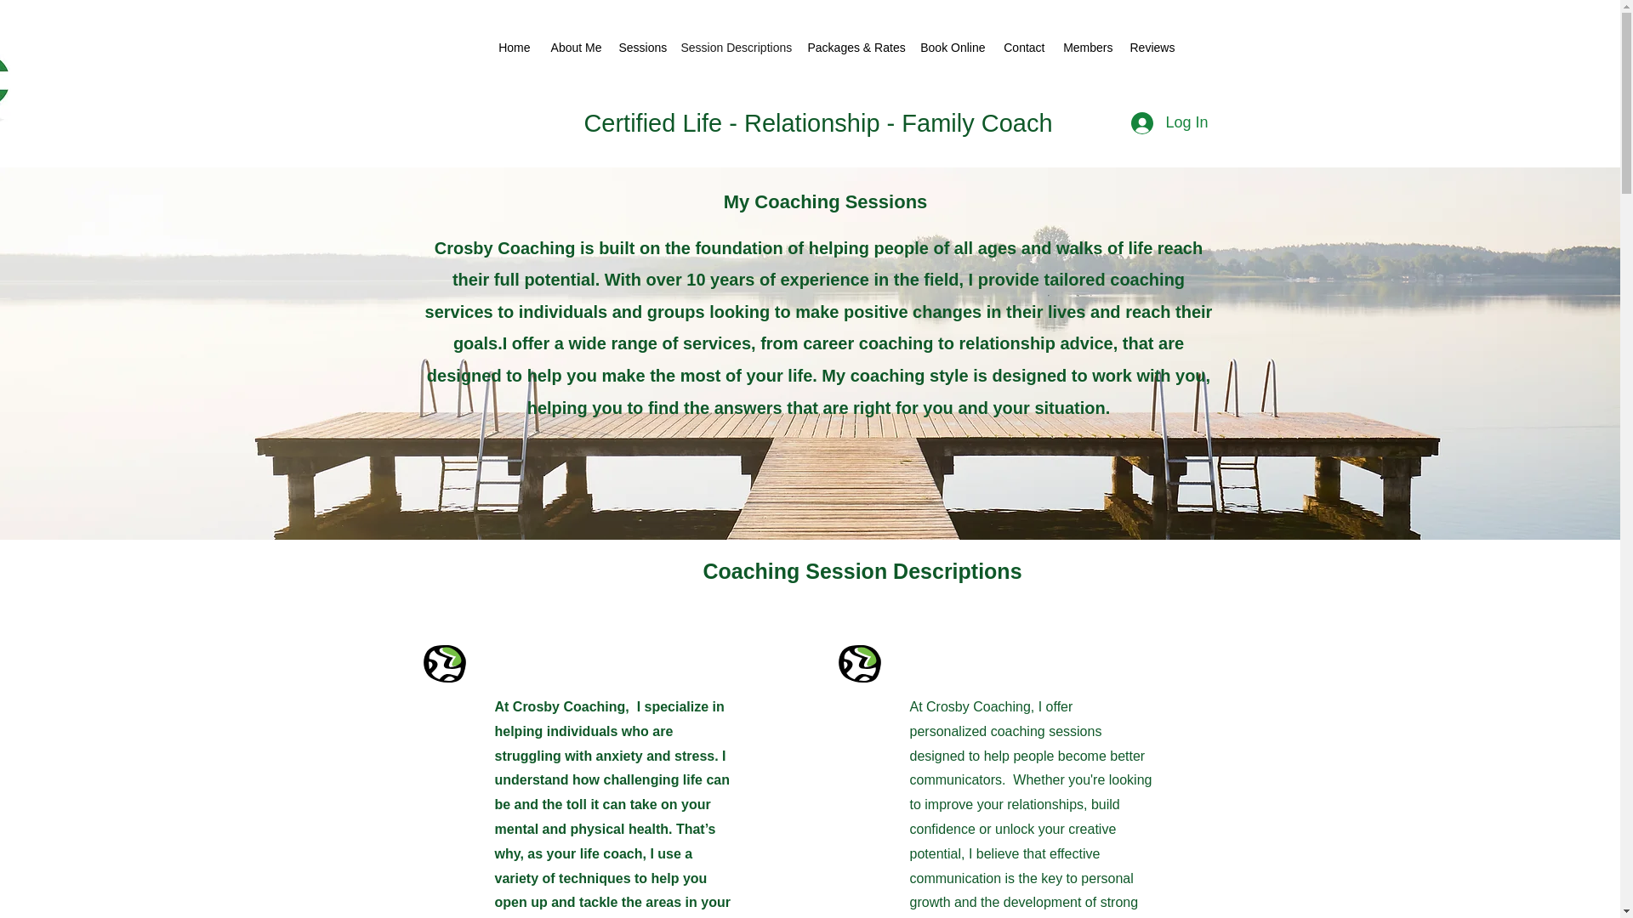  What do you see at coordinates (1087, 48) in the screenshot?
I see `Members` at bounding box center [1087, 48].